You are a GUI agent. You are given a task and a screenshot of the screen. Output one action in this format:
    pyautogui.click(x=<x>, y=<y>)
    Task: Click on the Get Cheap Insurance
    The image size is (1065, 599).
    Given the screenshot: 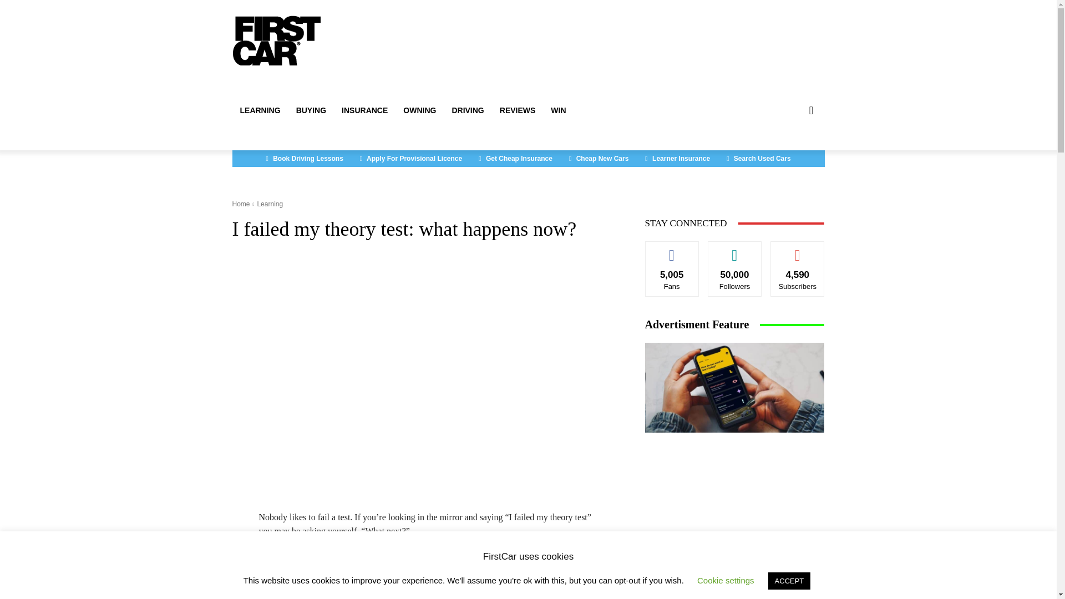 What is the action you would take?
    pyautogui.click(x=516, y=159)
    